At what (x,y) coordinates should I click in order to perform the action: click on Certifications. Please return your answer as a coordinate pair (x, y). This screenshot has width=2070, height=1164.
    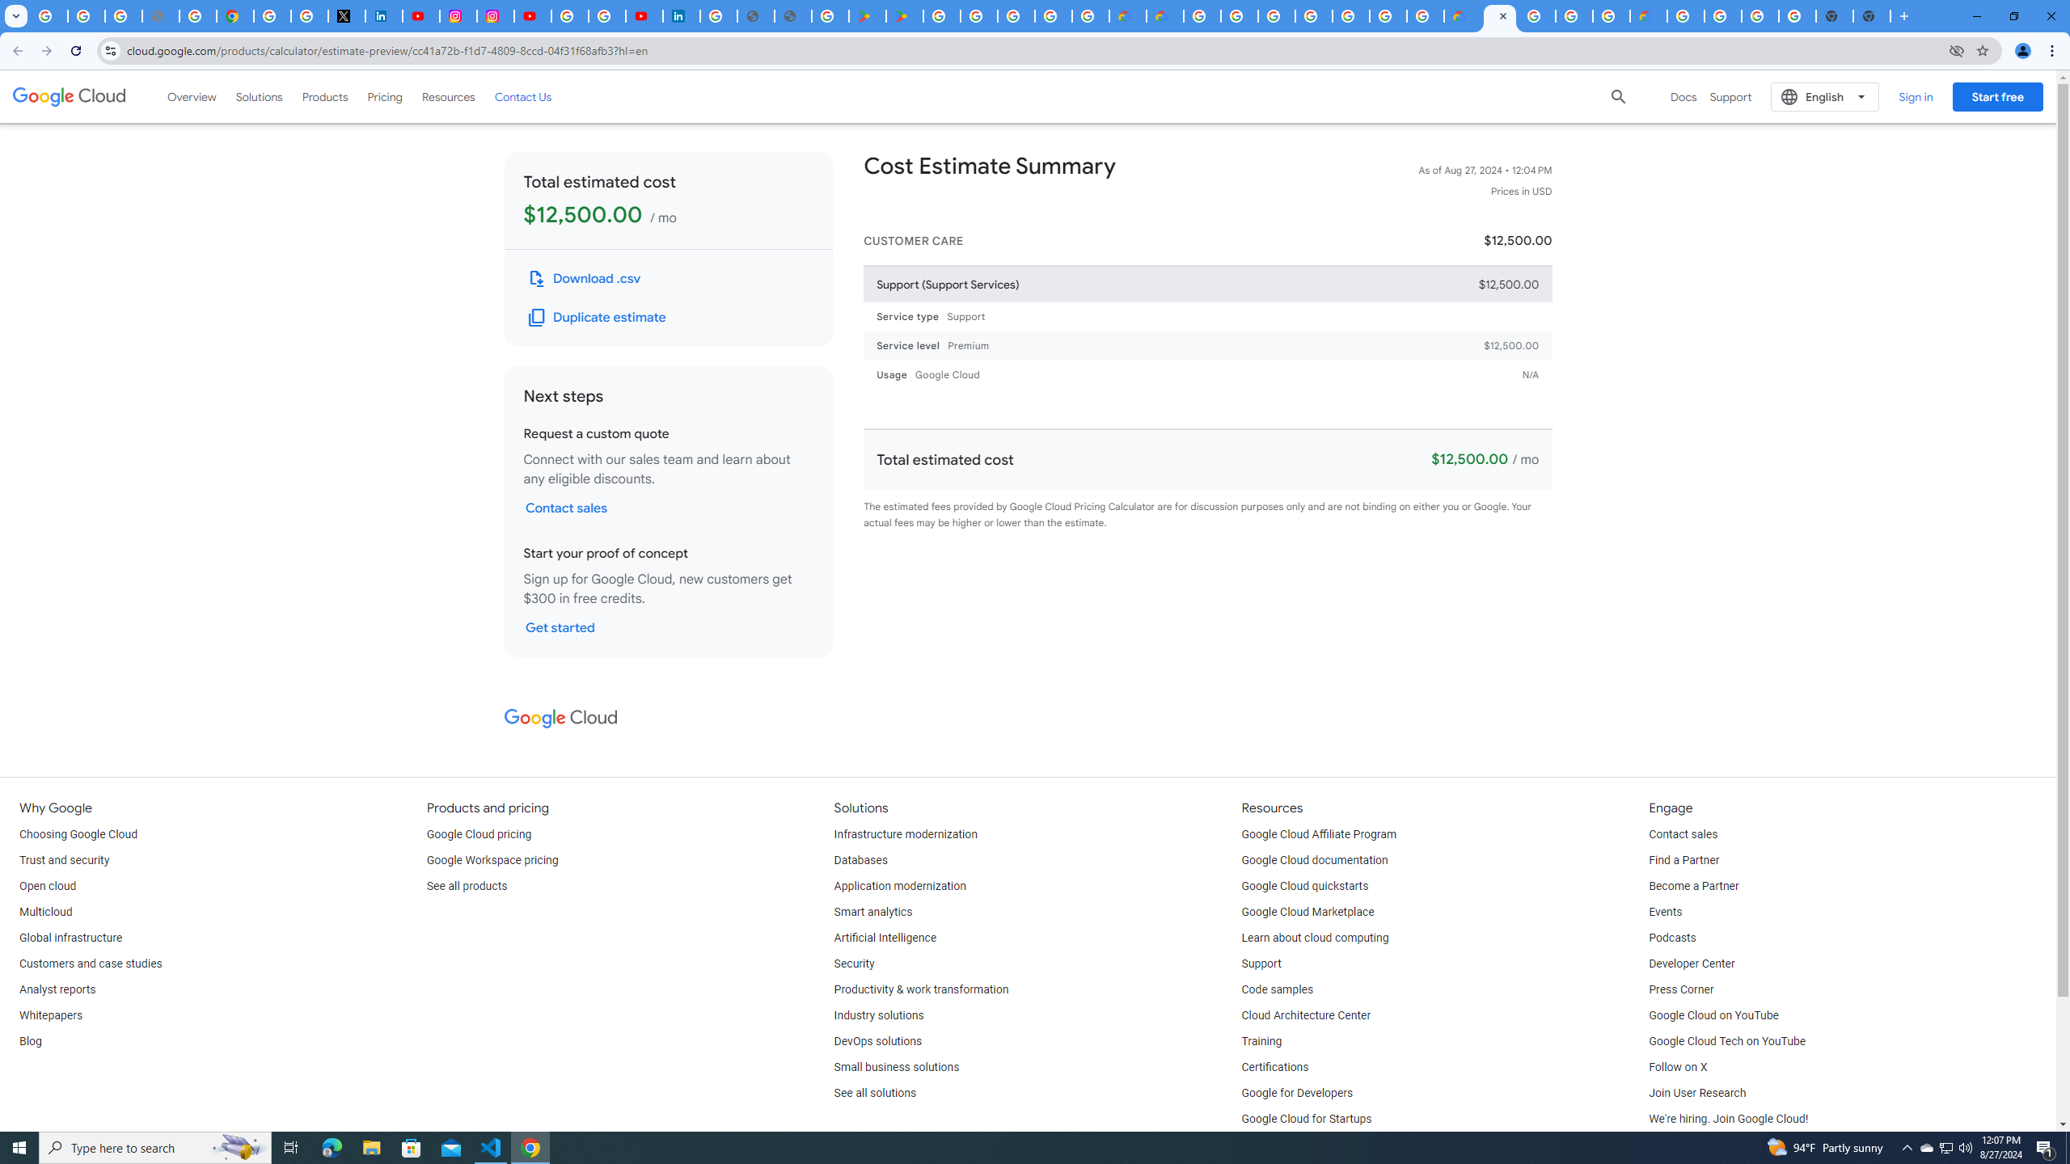
    Looking at the image, I should click on (1274, 1067).